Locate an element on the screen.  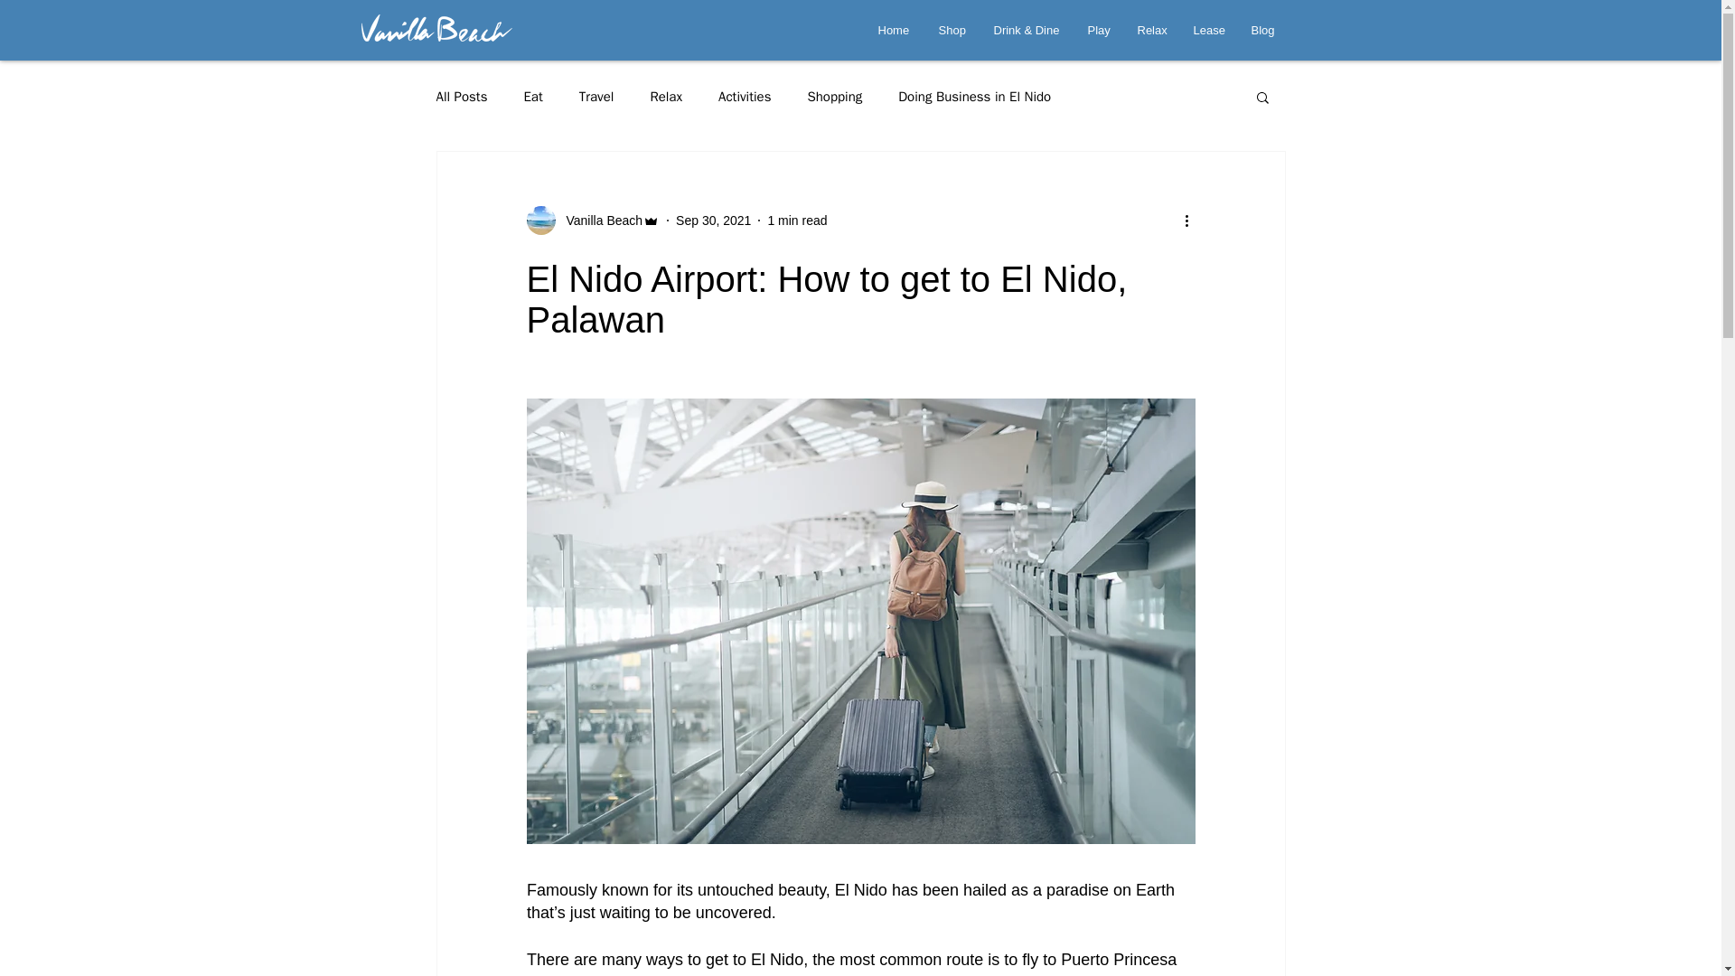
1 min read is located at coordinates (797, 221).